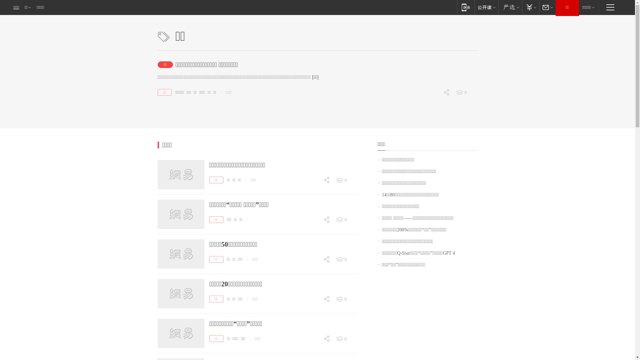 The width and height of the screenshot is (640, 360). What do you see at coordinates (313, 255) in the screenshot?
I see `0` at bounding box center [313, 255].